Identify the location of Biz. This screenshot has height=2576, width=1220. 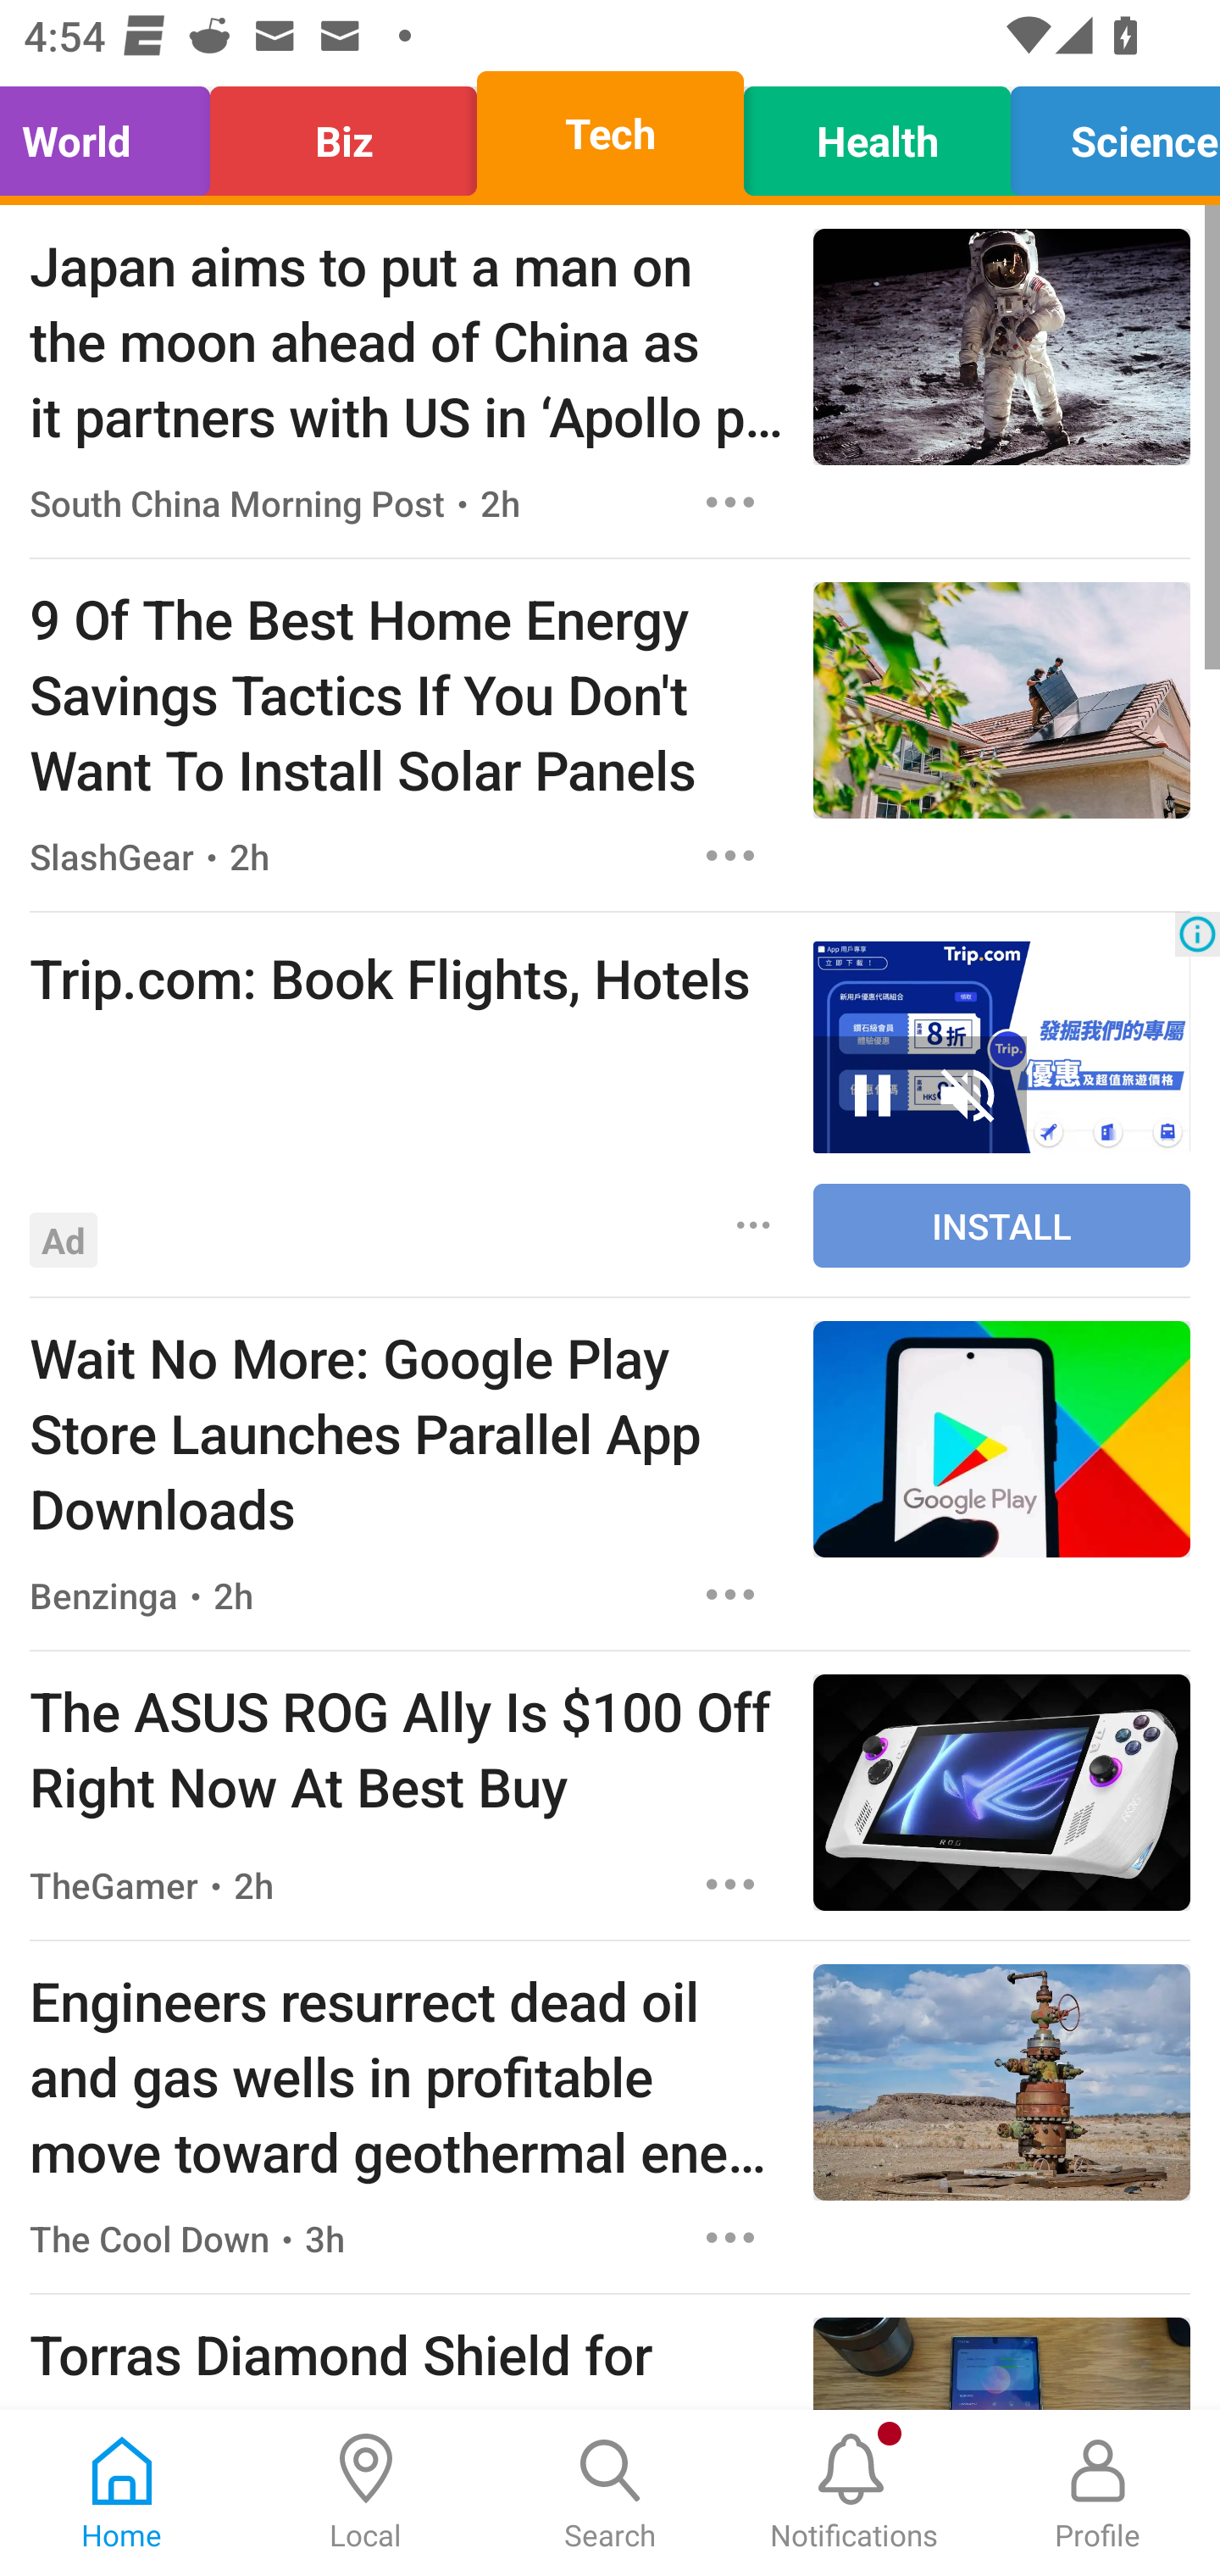
(344, 134).